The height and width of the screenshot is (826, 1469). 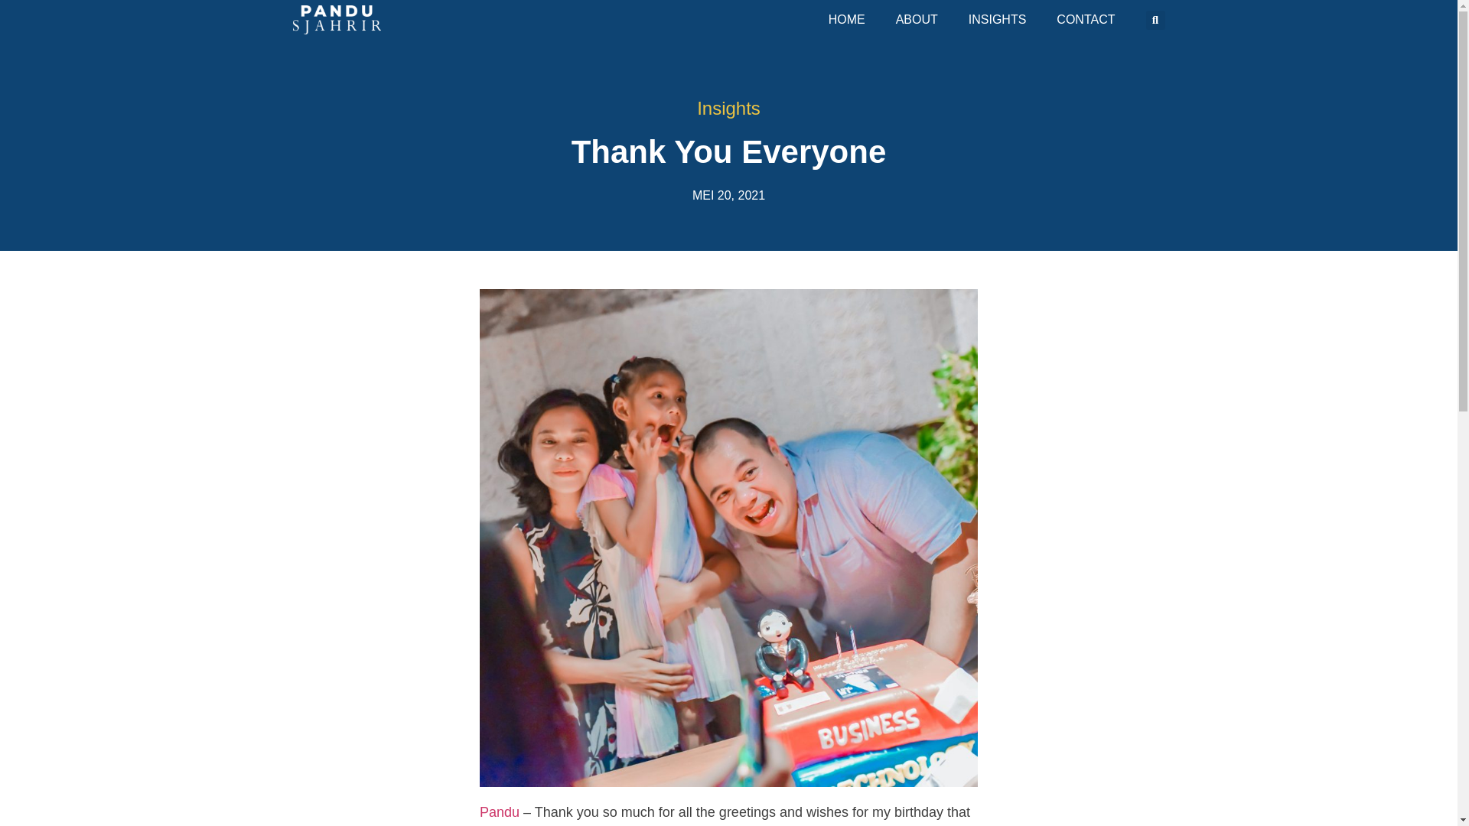 What do you see at coordinates (728, 196) in the screenshot?
I see `MEI 20, 2021` at bounding box center [728, 196].